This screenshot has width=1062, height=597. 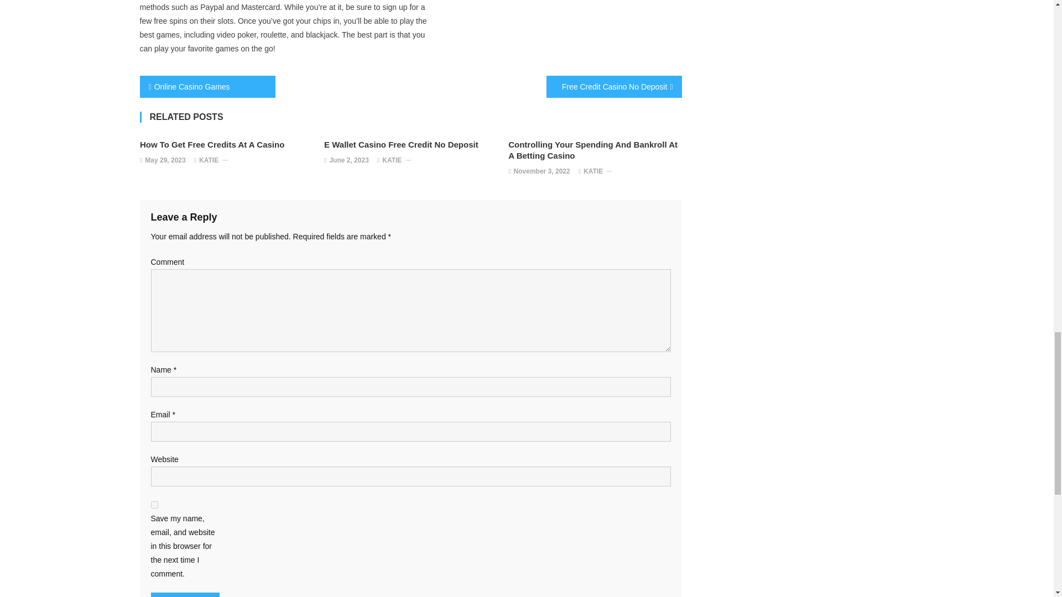 What do you see at coordinates (595, 150) in the screenshot?
I see `Controlling Your Spending And Bankroll At A Betting Casino` at bounding box center [595, 150].